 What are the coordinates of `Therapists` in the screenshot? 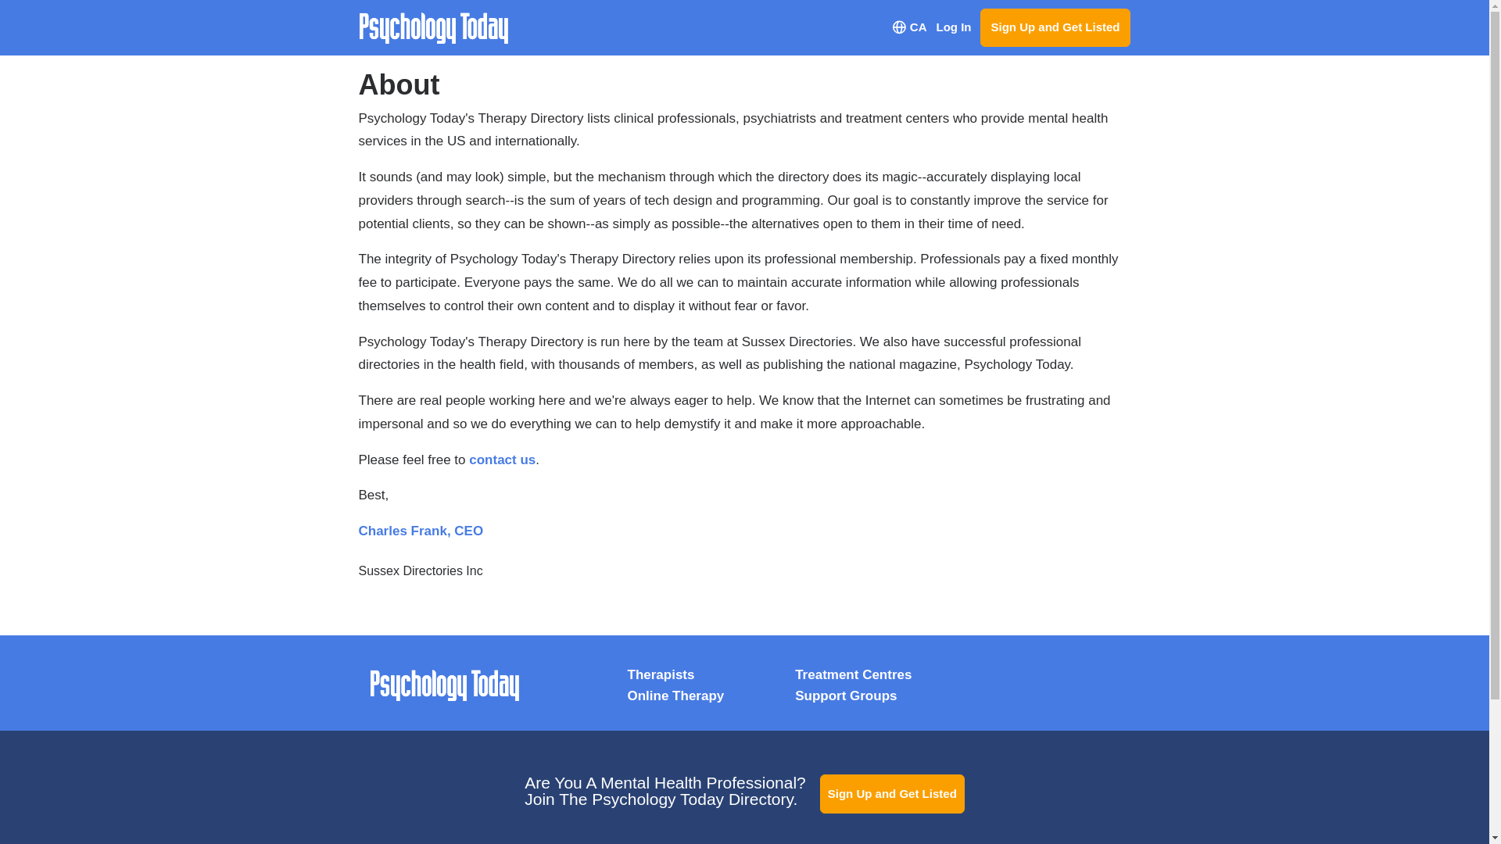 It's located at (660, 674).